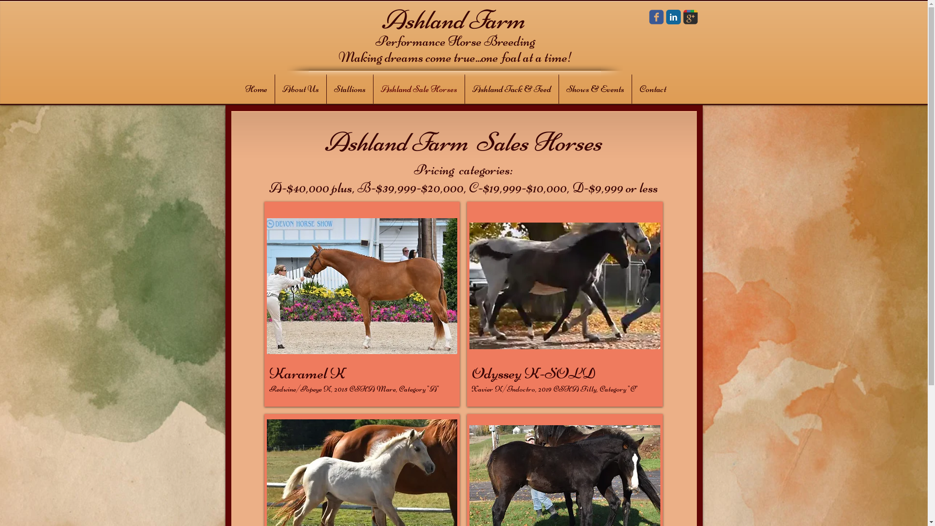 This screenshot has height=526, width=935. I want to click on About Us, so click(300, 89).